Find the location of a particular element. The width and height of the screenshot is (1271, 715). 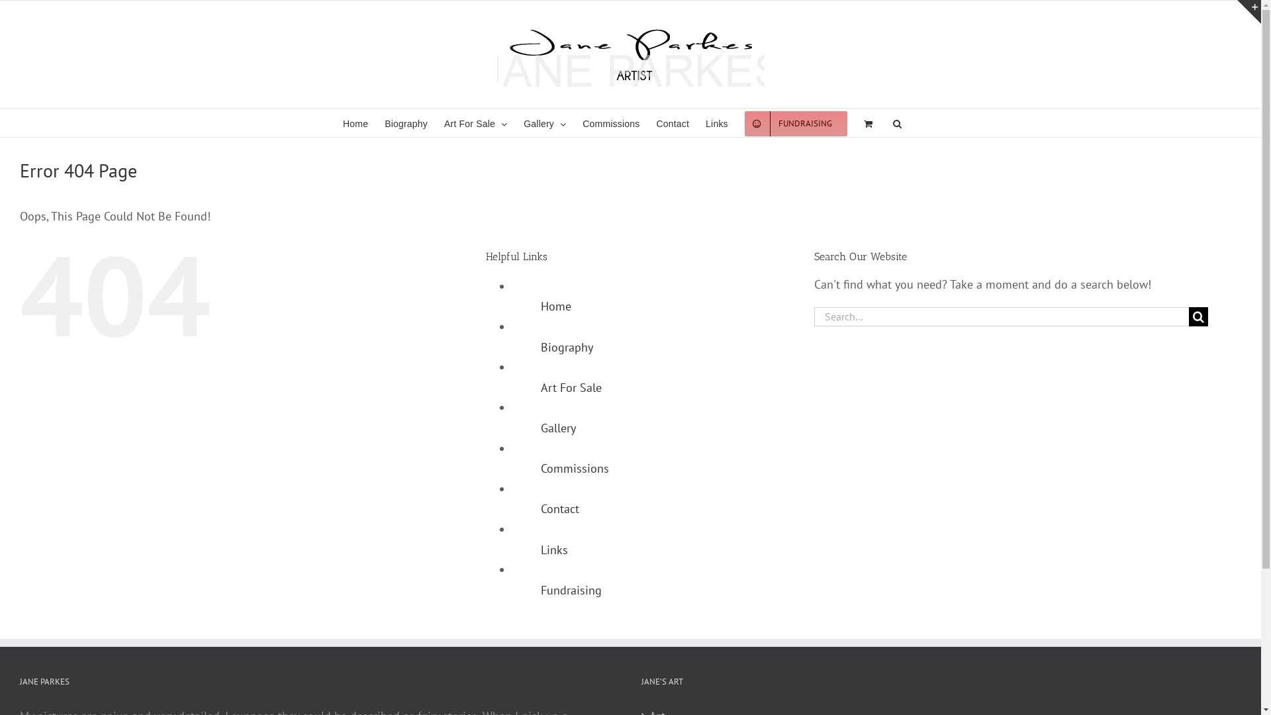

Contact is located at coordinates (560, 508).